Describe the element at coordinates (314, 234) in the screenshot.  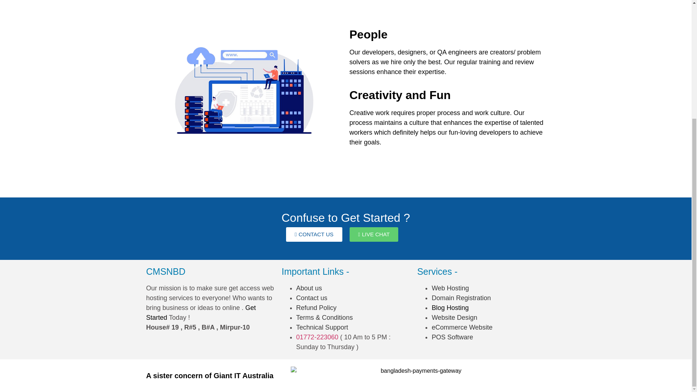
I see `CONTACT US` at that location.